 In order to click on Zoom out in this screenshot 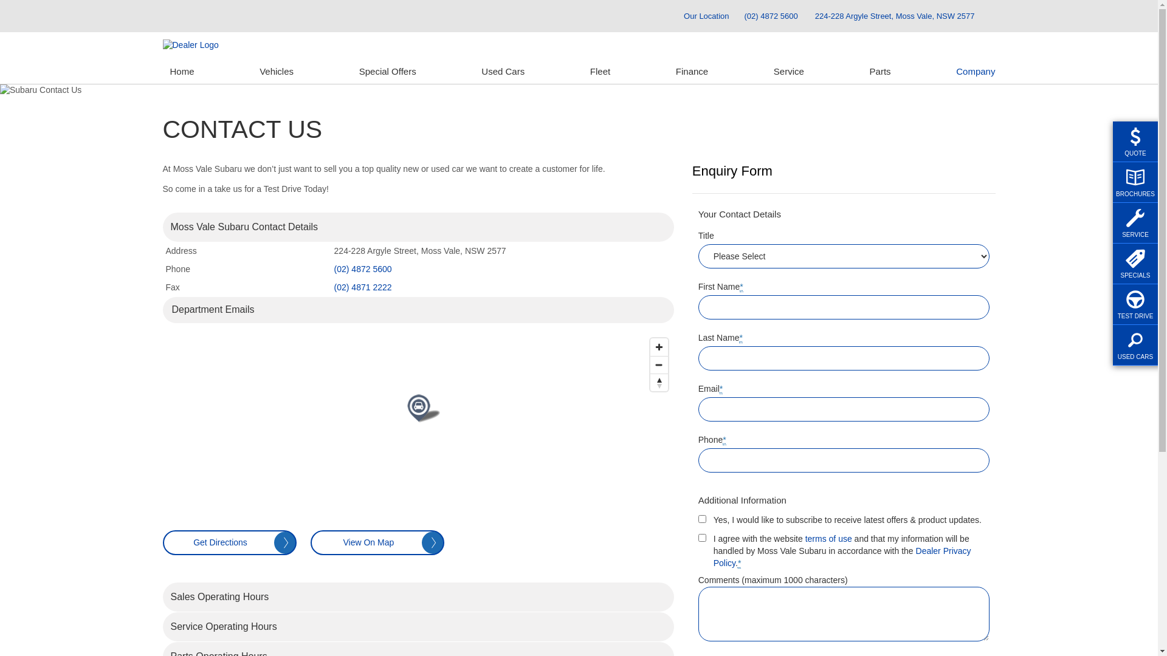, I will do `click(659, 364)`.